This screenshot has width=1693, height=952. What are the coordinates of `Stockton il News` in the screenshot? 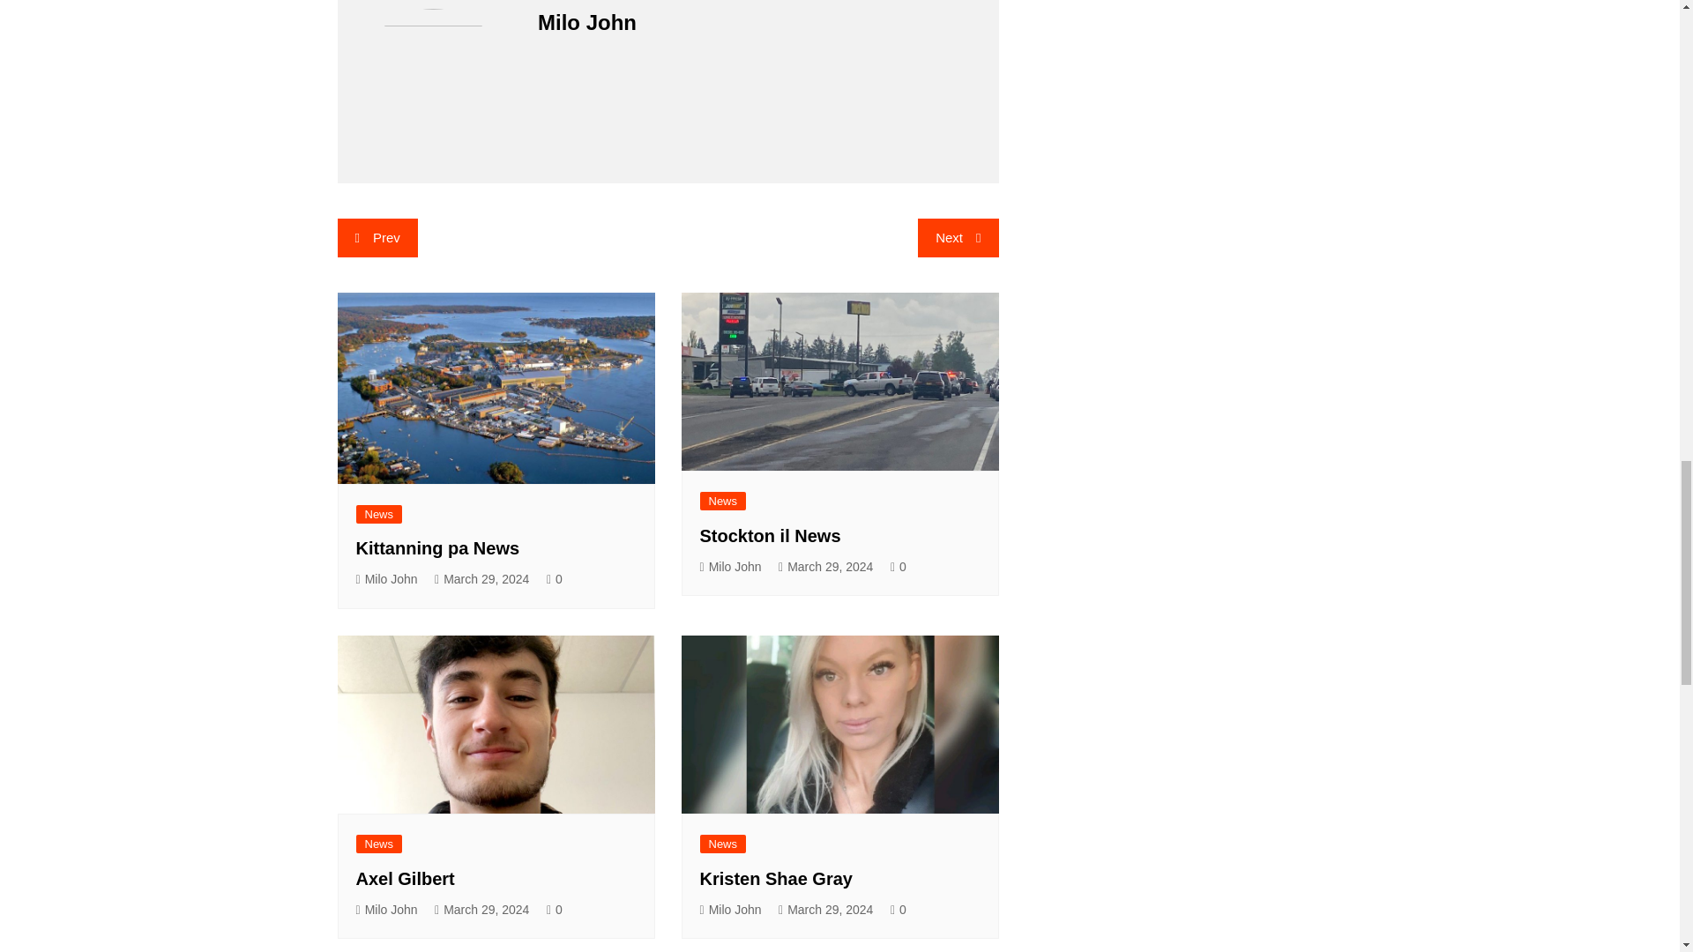 It's located at (771, 536).